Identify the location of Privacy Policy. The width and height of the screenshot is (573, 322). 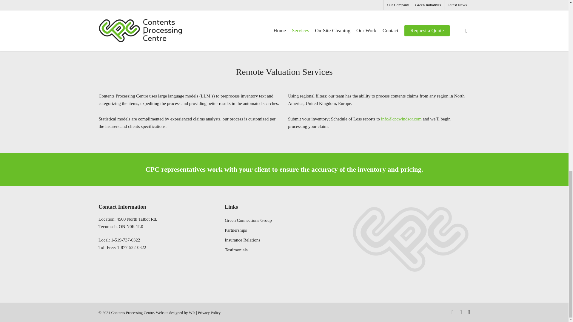
(272, 250).